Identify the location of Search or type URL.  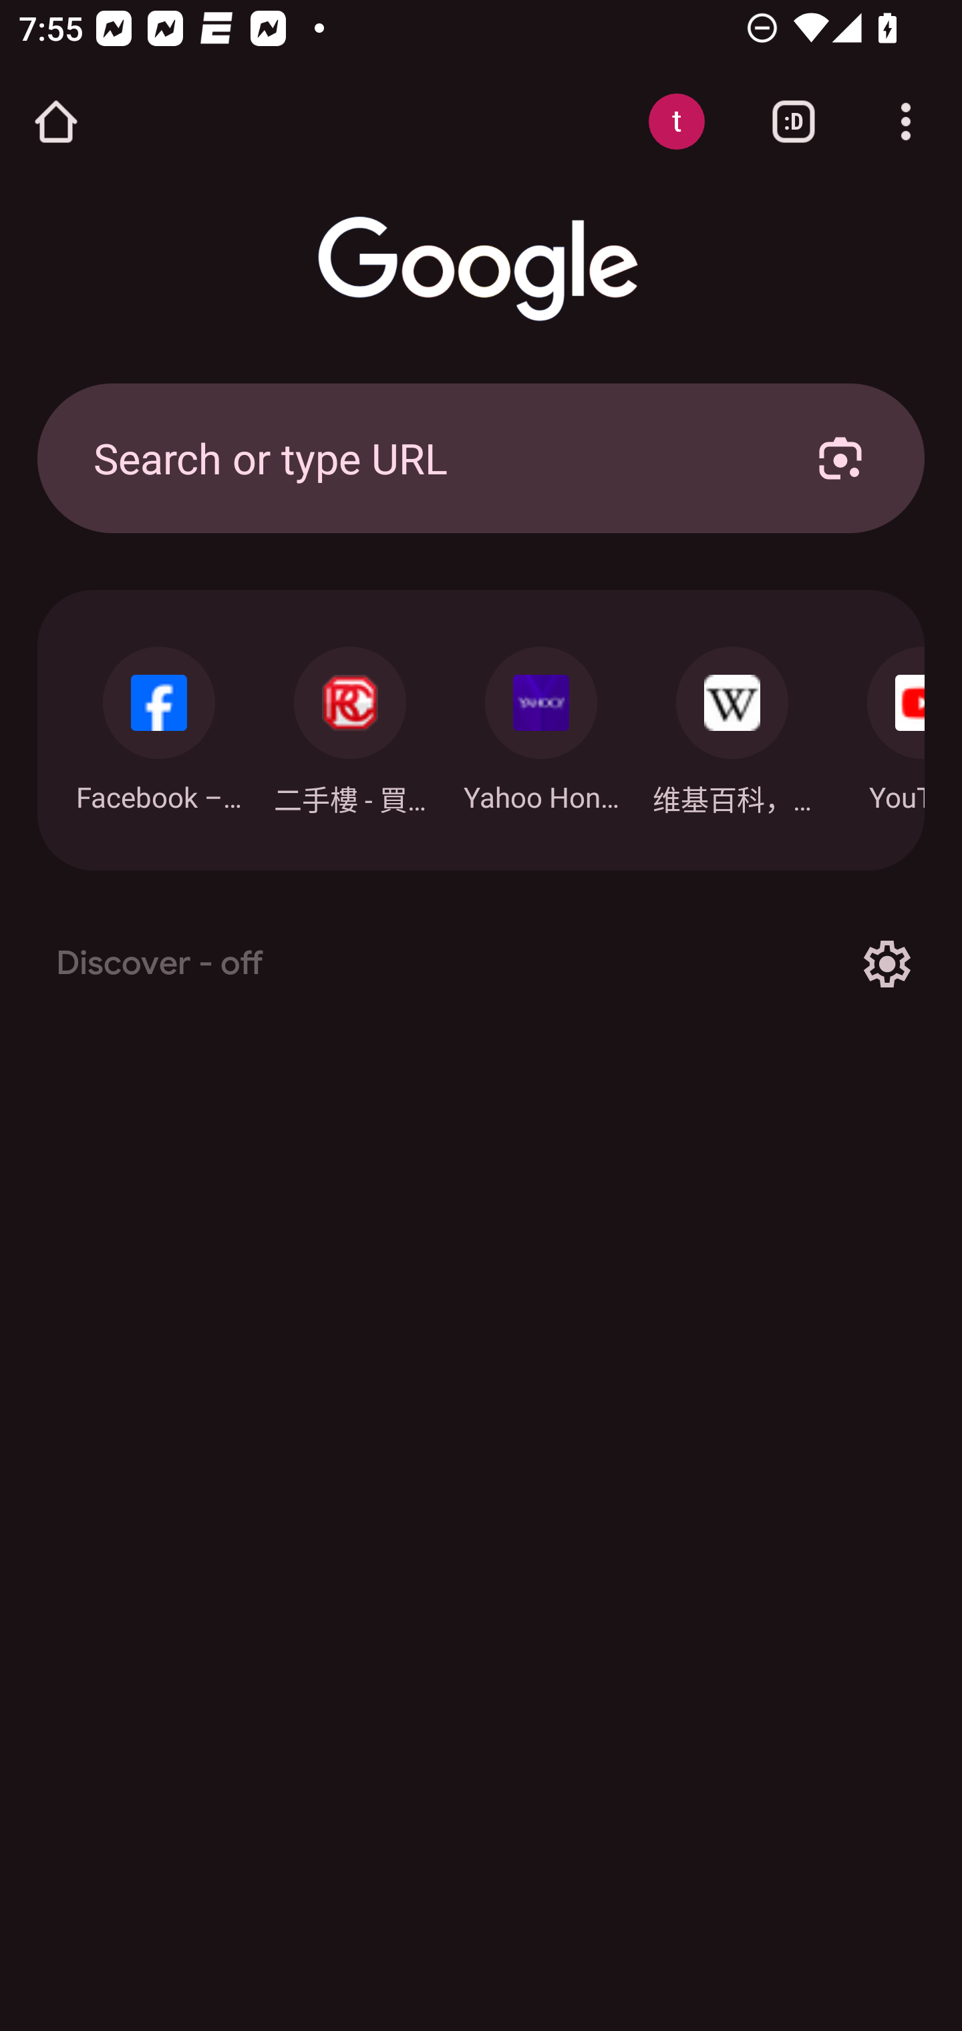
(424, 458).